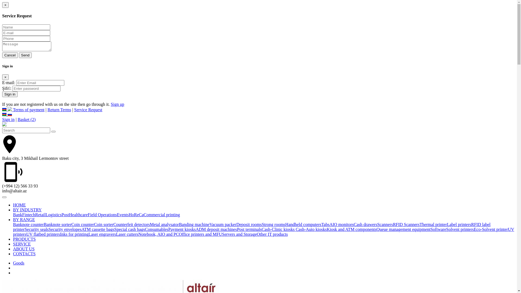  Describe the element at coordinates (157, 230) in the screenshot. I see `Consumables` at that location.